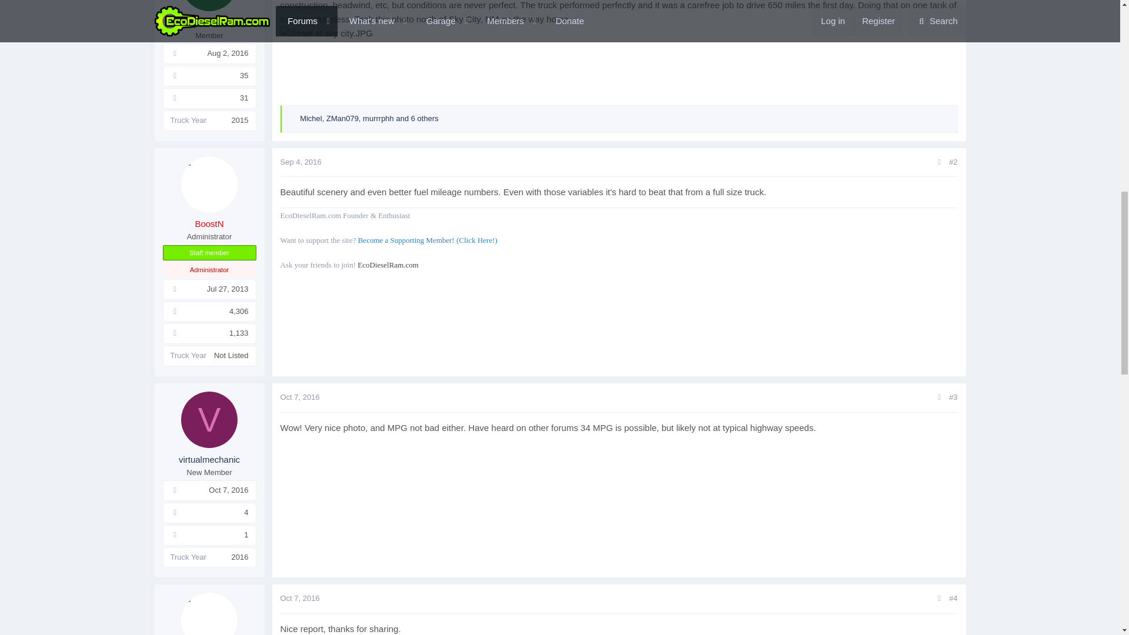 The image size is (1129, 635). Describe the element at coordinates (300, 597) in the screenshot. I see `Oct 7, 2016 at 11:22 PM` at that location.